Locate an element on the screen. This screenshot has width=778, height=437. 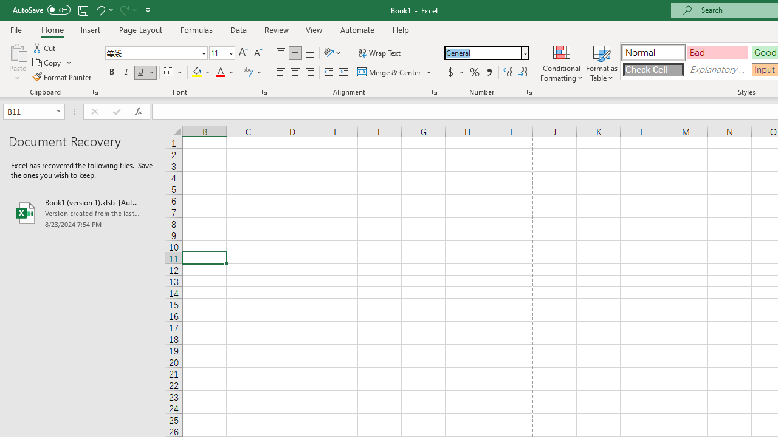
Paste is located at coordinates (17, 51).